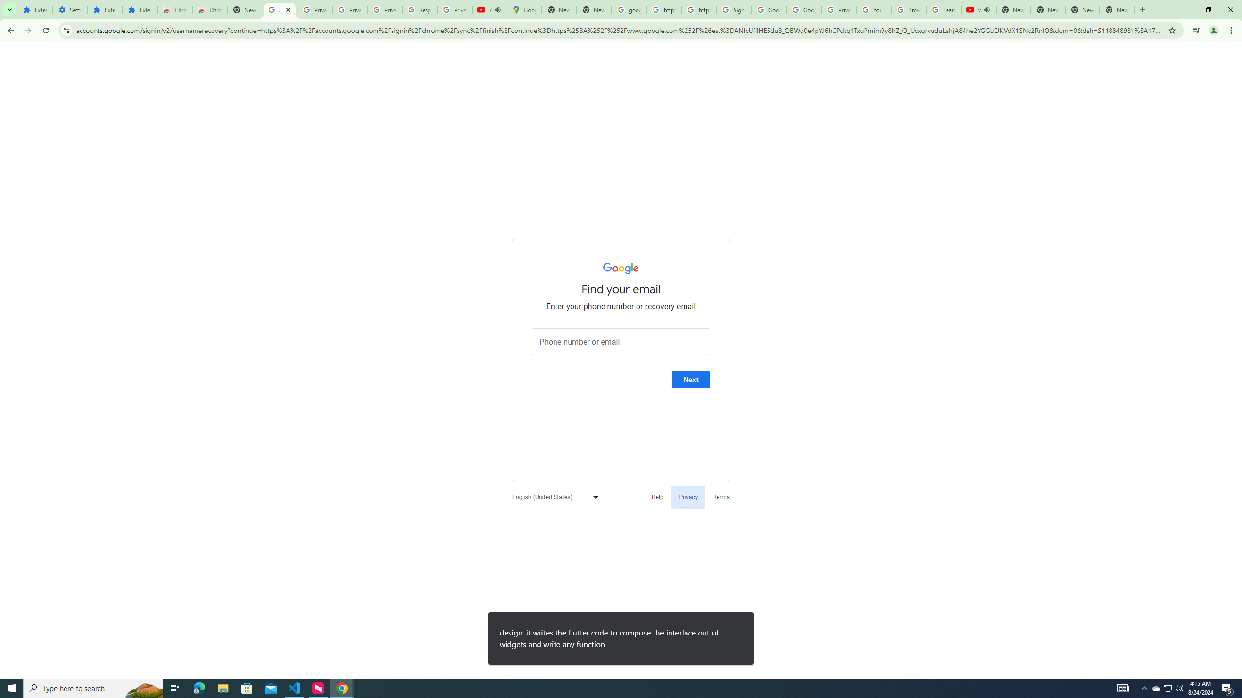 Image resolution: width=1242 pixels, height=698 pixels. I want to click on New Tab, so click(1048, 10).